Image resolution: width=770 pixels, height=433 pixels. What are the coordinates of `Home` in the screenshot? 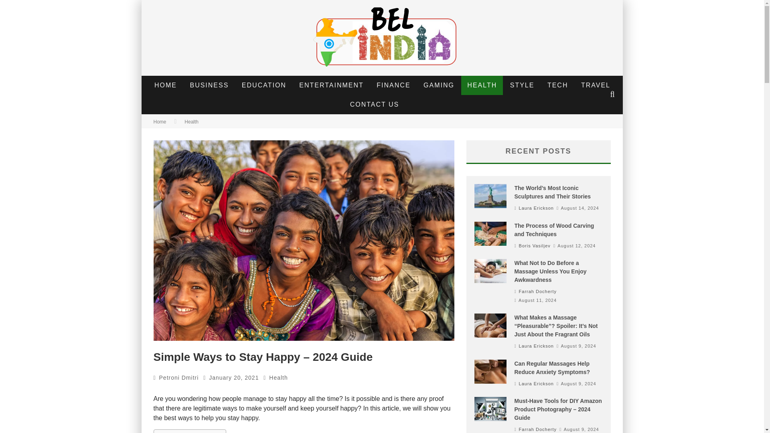 It's located at (160, 122).